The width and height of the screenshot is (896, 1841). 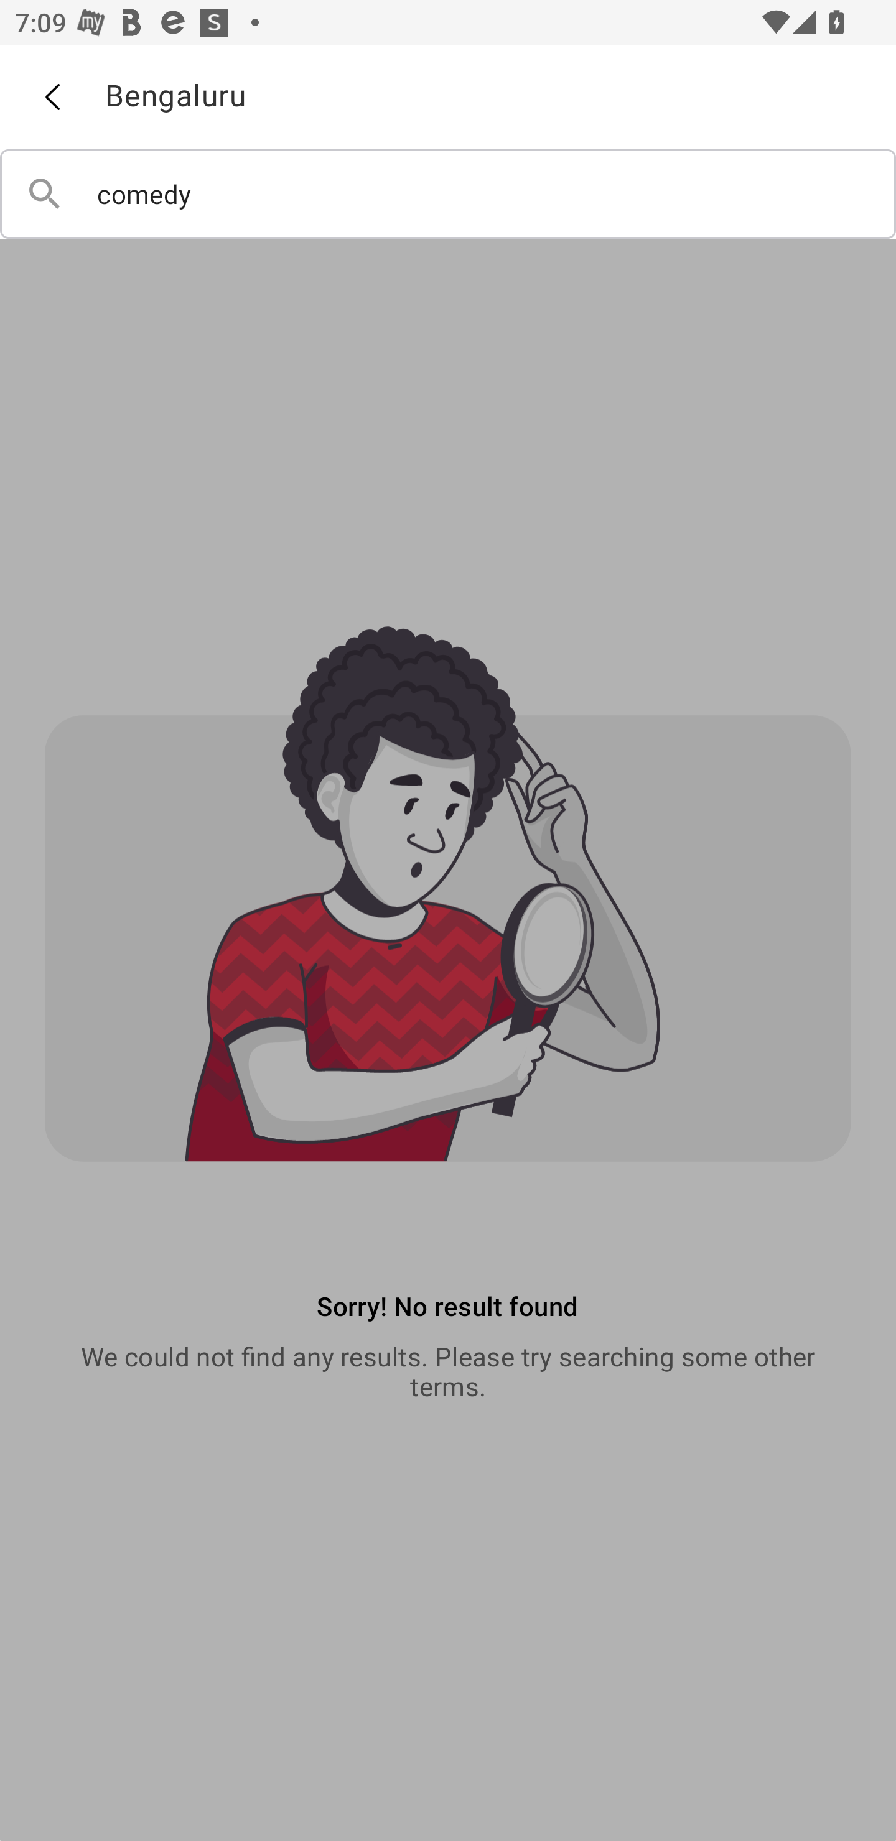 I want to click on Back, so click(x=52, y=97).